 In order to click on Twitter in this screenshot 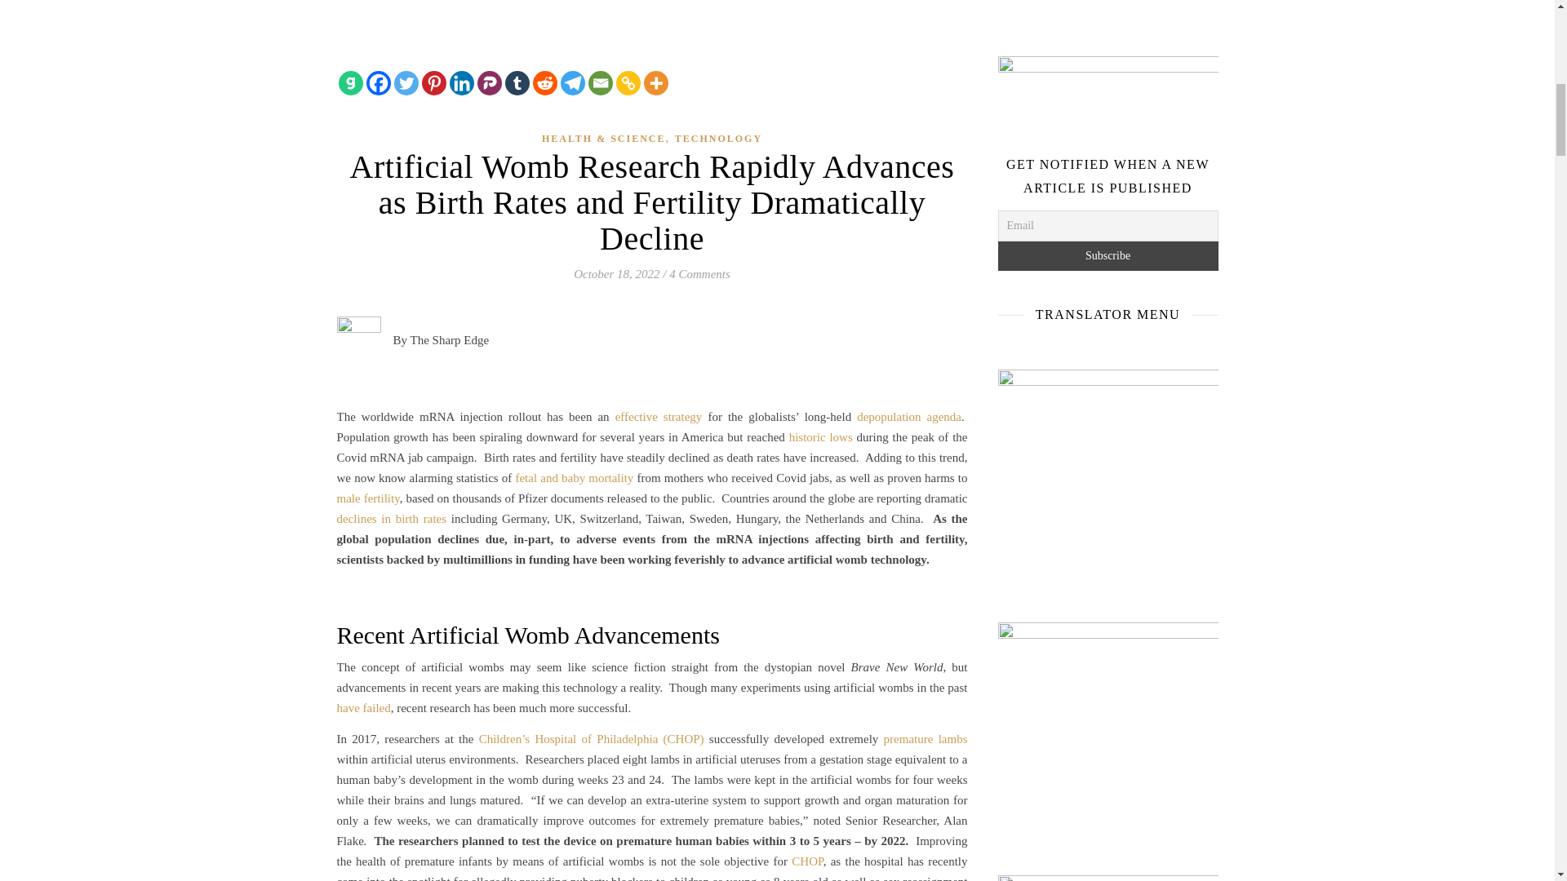, I will do `click(405, 83)`.